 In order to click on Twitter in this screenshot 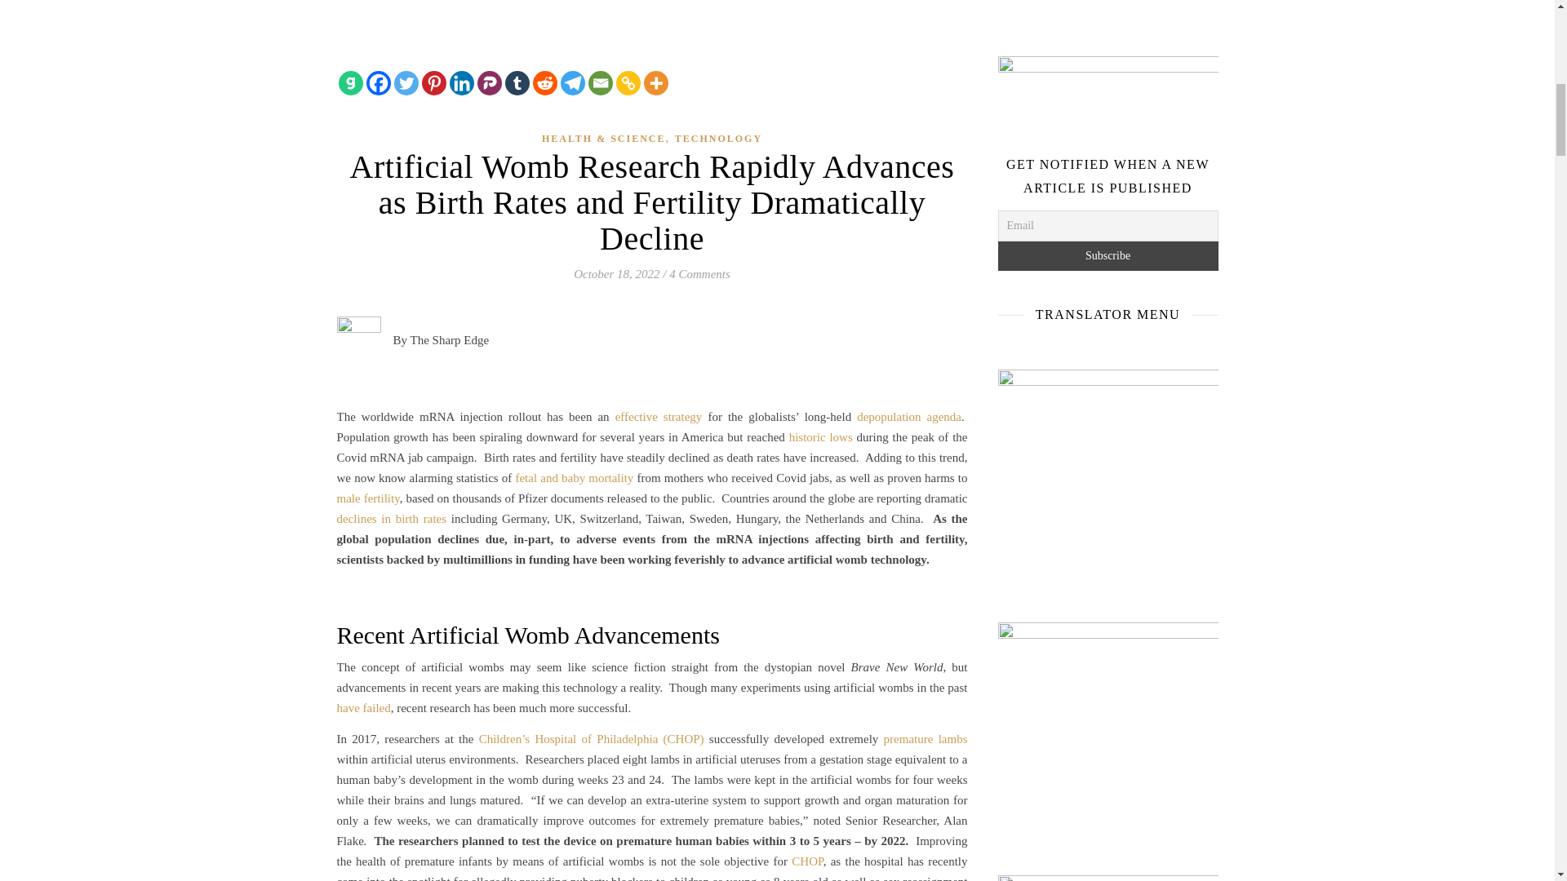, I will do `click(405, 83)`.